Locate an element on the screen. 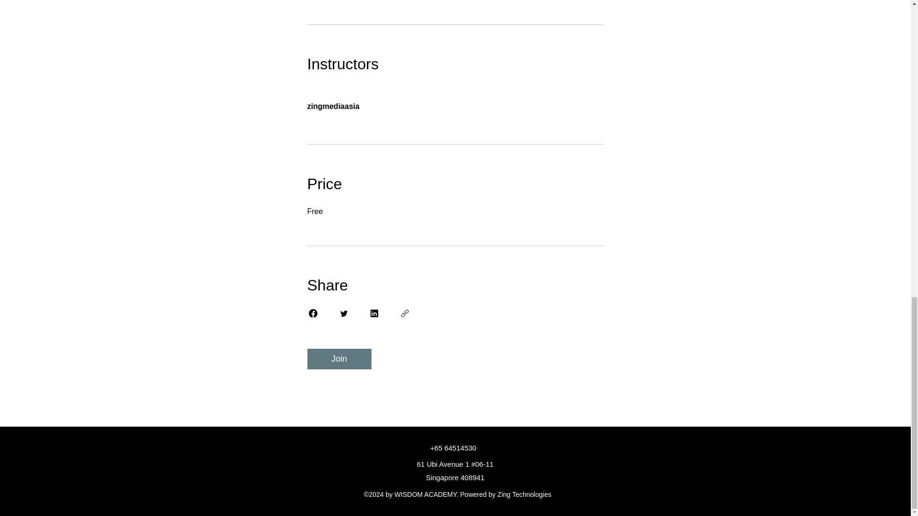 The image size is (918, 516). Join is located at coordinates (339, 359).